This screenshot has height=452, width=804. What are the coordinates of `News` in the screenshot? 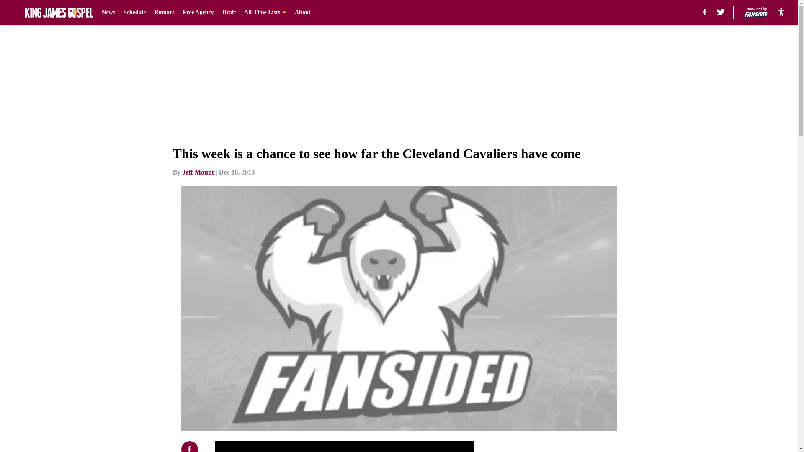 It's located at (108, 13).